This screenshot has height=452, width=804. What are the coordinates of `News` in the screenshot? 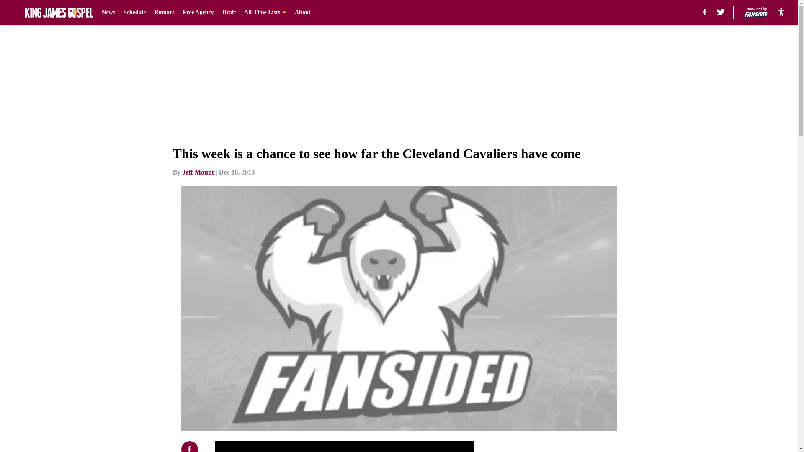 It's located at (108, 13).